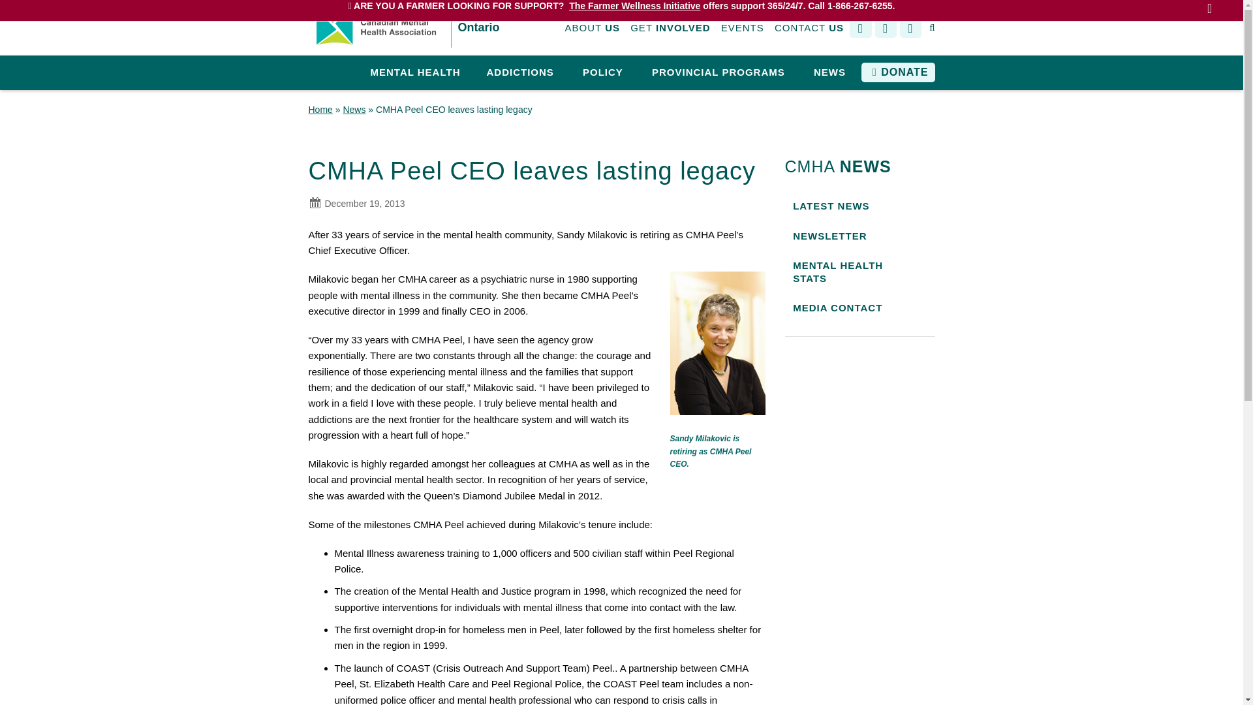 This screenshot has width=1253, height=705. What do you see at coordinates (320, 110) in the screenshot?
I see `Go to Home.` at bounding box center [320, 110].